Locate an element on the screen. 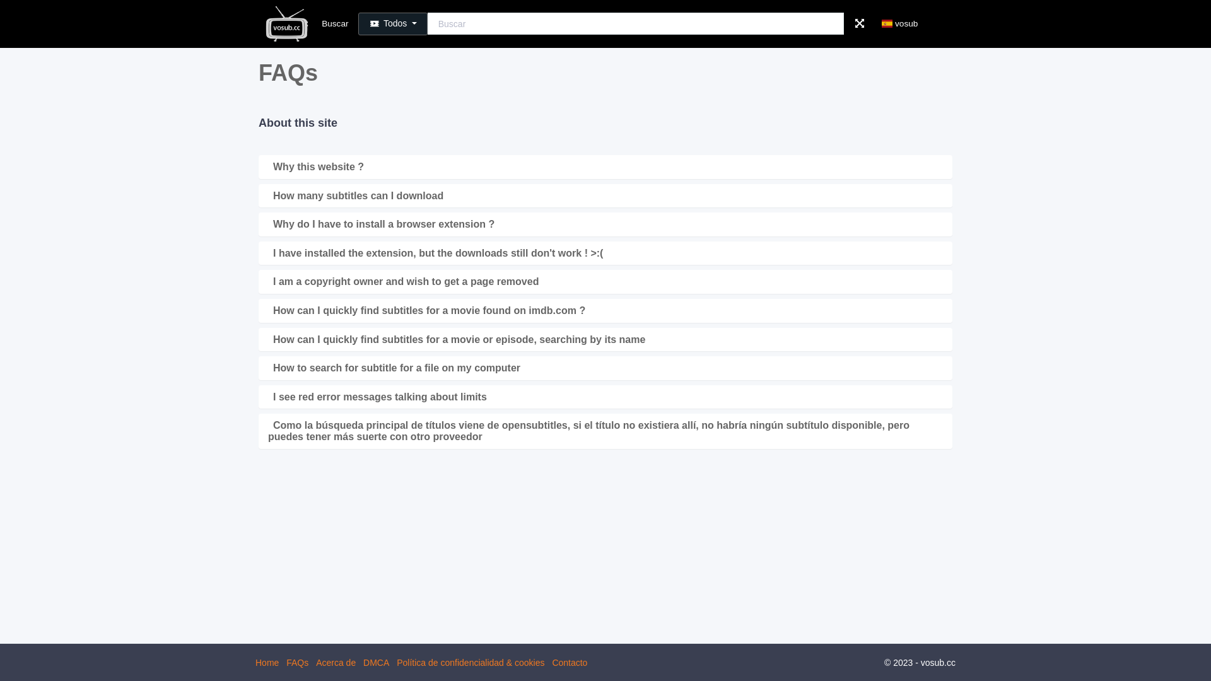  Why this website ? is located at coordinates (316, 166).